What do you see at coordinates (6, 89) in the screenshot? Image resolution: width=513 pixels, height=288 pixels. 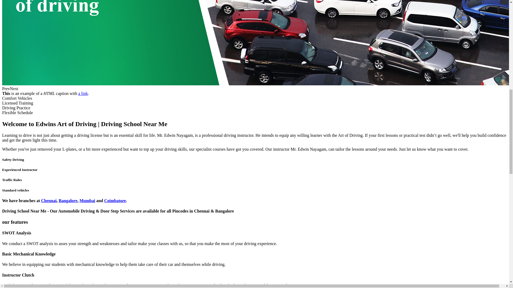 I see `Prev` at bounding box center [6, 89].